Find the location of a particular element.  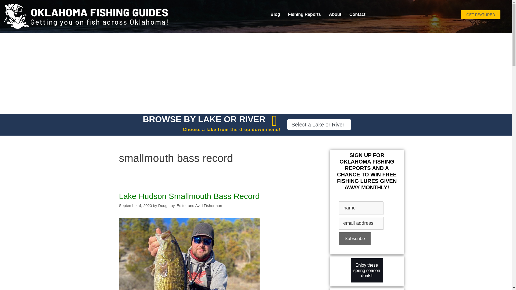

View all posts by Doug Lay, Editor and Avid Fisherman is located at coordinates (190, 206).